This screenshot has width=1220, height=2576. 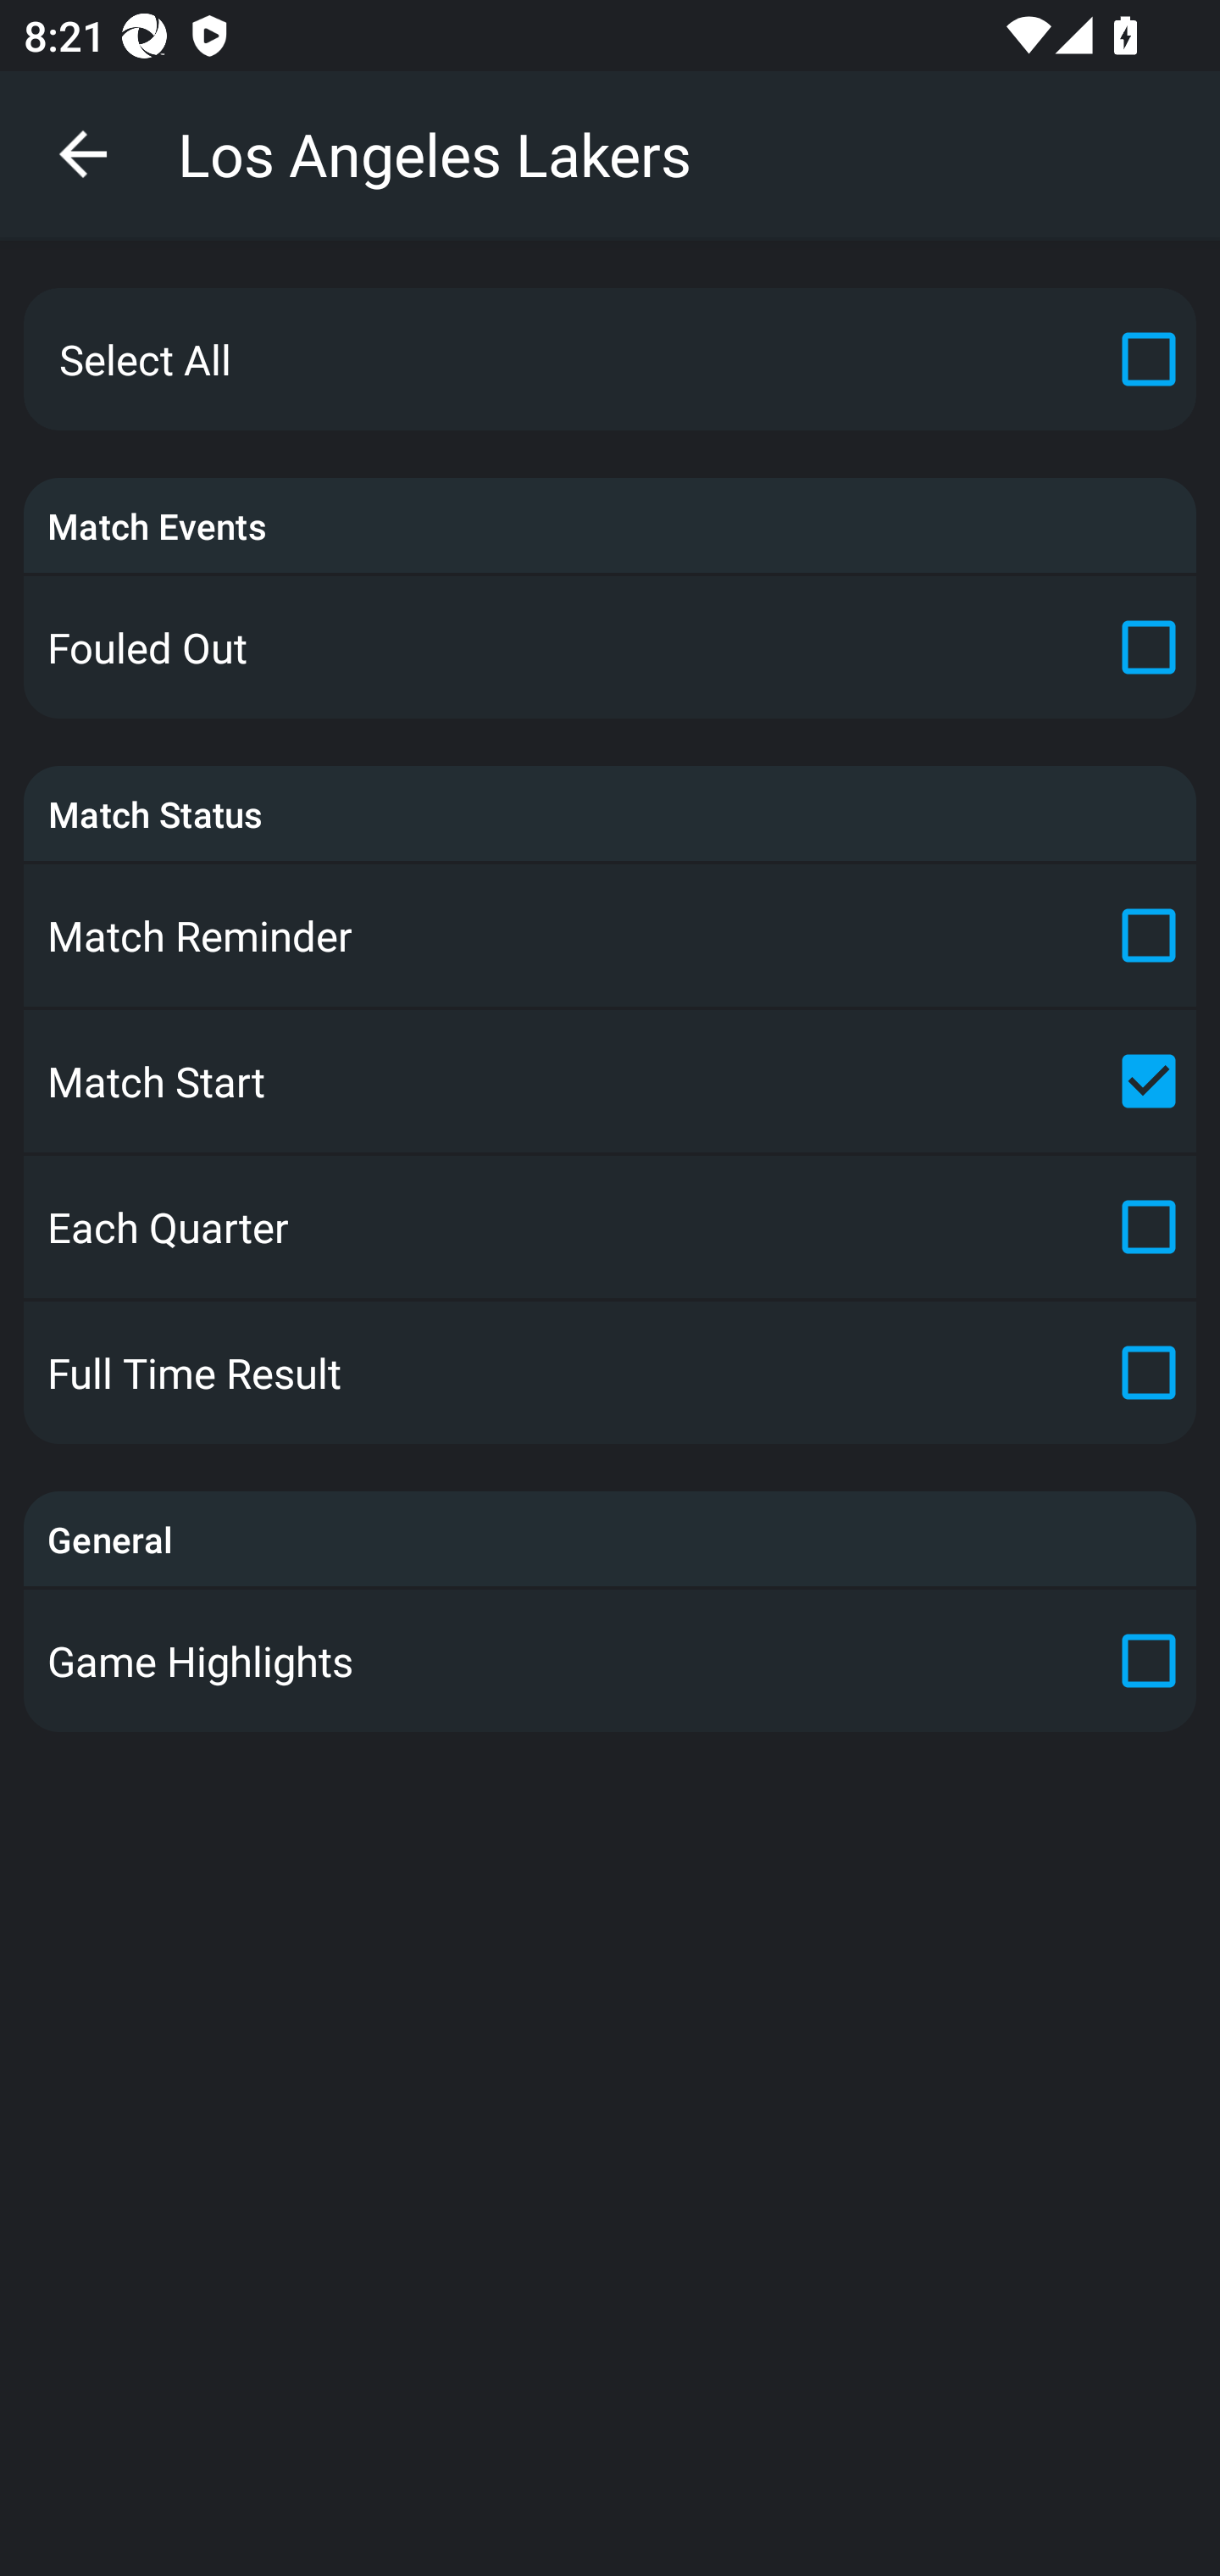 What do you see at coordinates (83, 154) in the screenshot?
I see `Navigate up` at bounding box center [83, 154].